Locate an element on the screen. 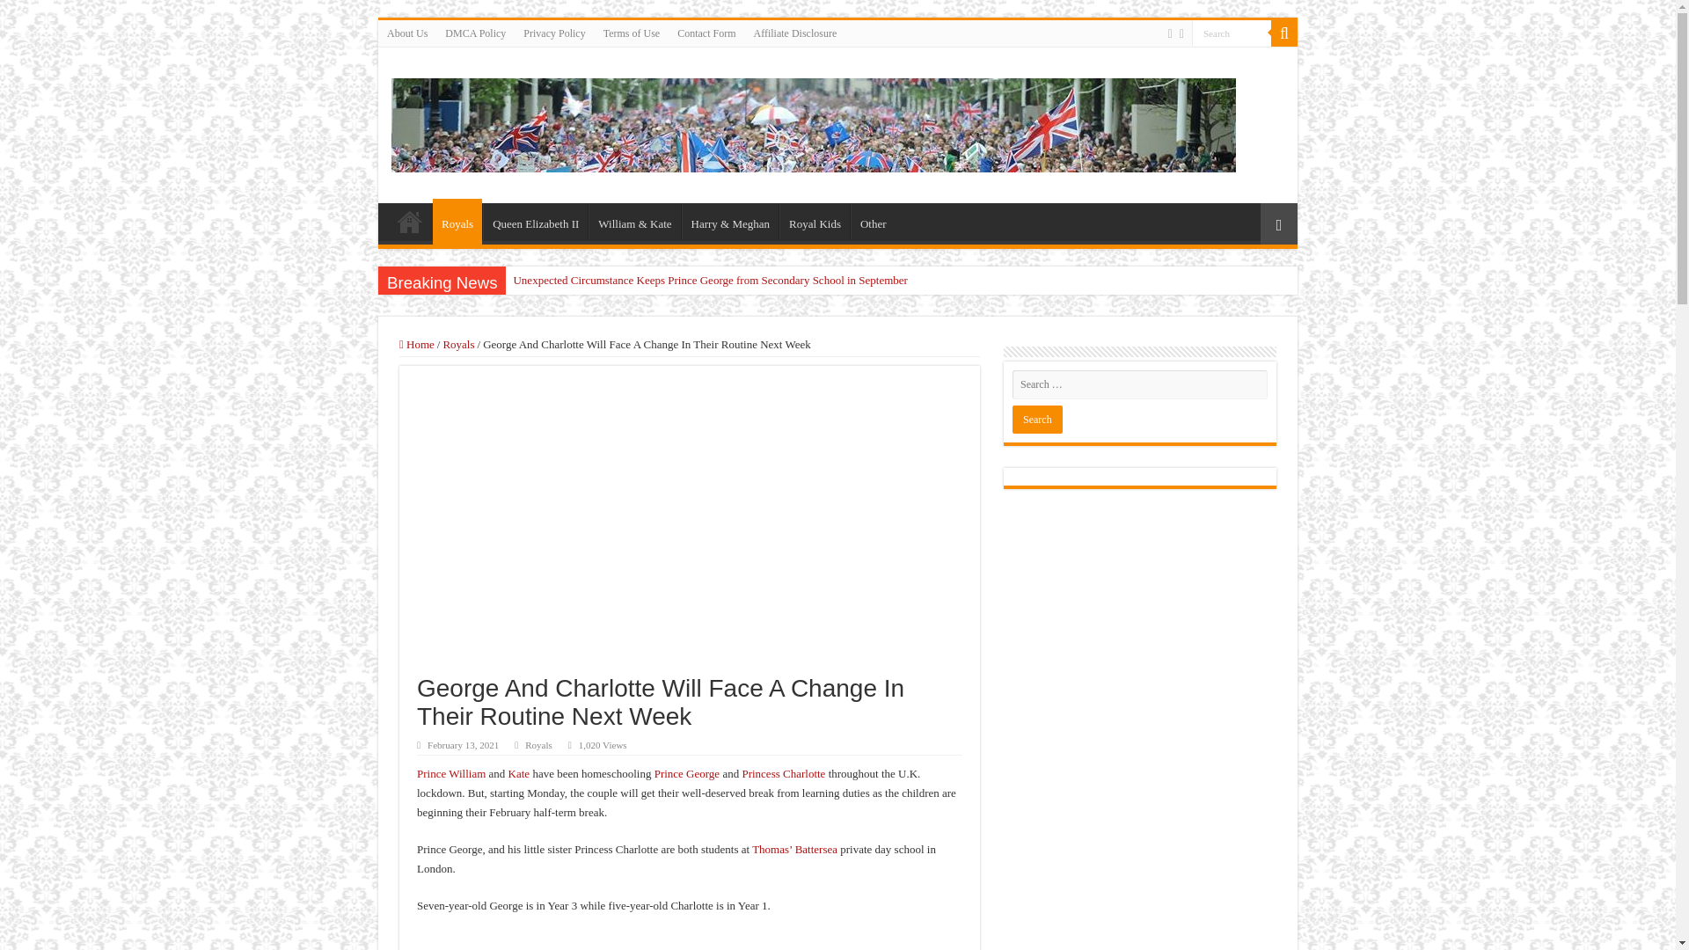 The height and width of the screenshot is (950, 1689). Contact Form is located at coordinates (706, 33).